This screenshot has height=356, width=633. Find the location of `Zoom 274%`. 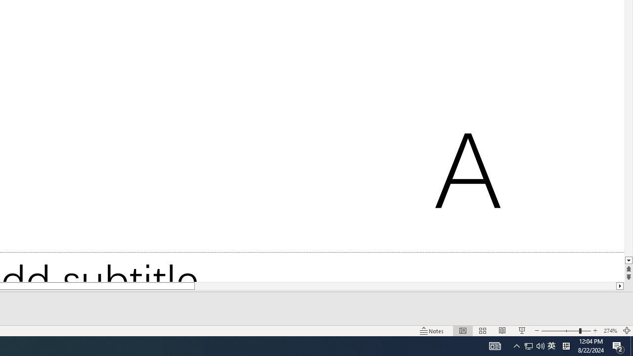

Zoom 274% is located at coordinates (610, 330).